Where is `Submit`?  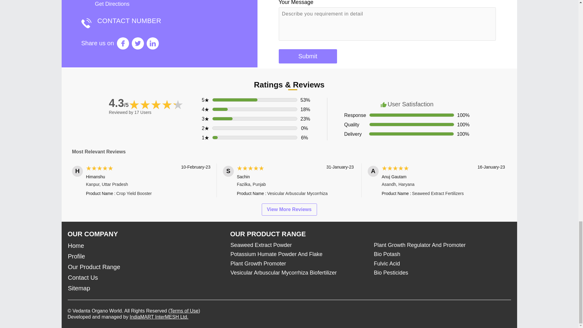 Submit is located at coordinates (308, 56).